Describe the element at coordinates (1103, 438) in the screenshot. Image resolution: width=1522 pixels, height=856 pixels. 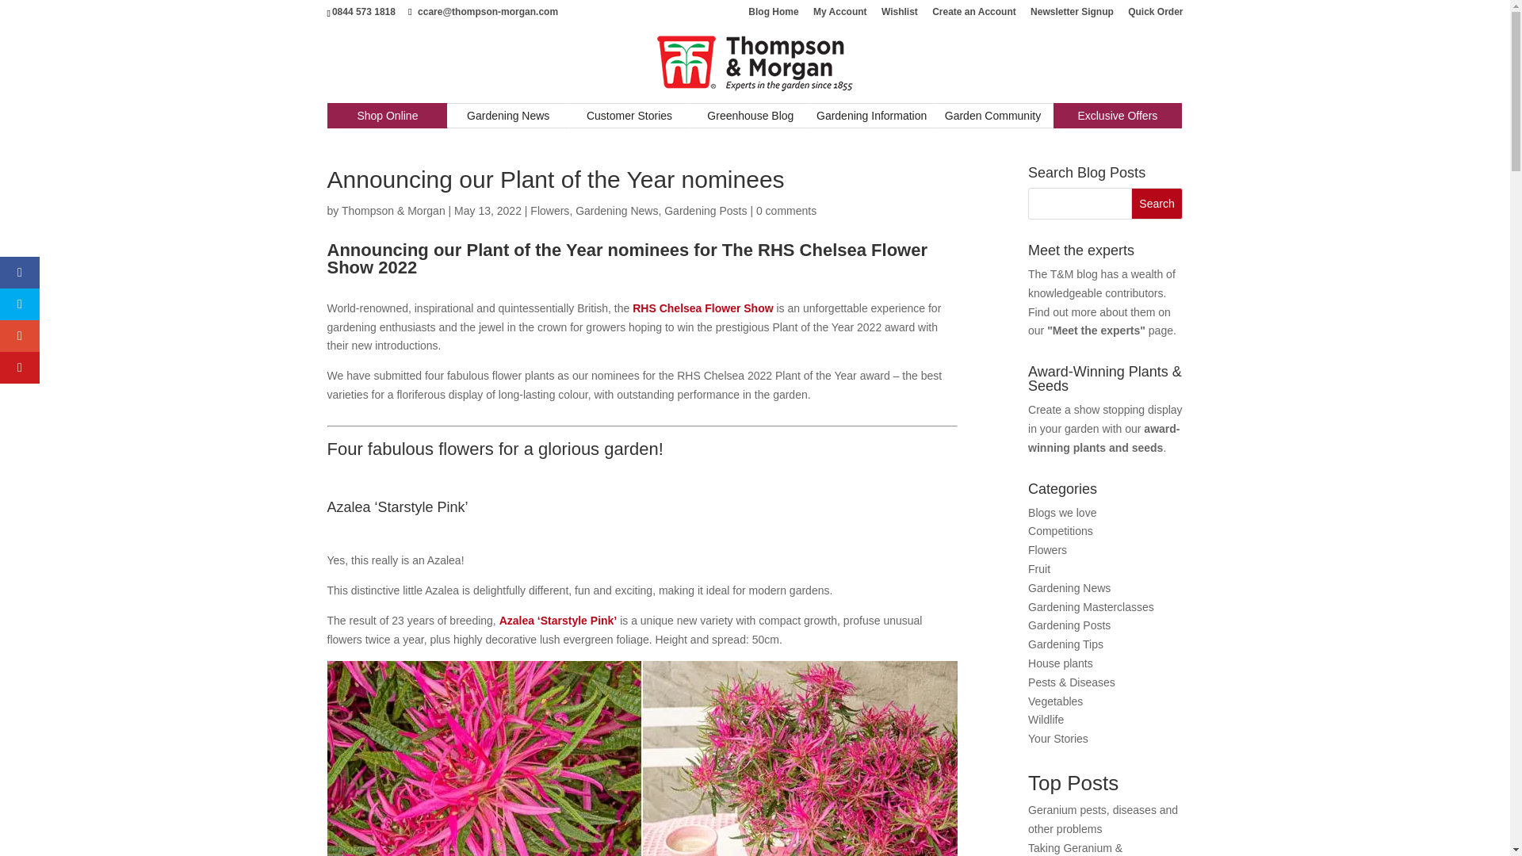
I see `award-winning plants and seeds` at that location.